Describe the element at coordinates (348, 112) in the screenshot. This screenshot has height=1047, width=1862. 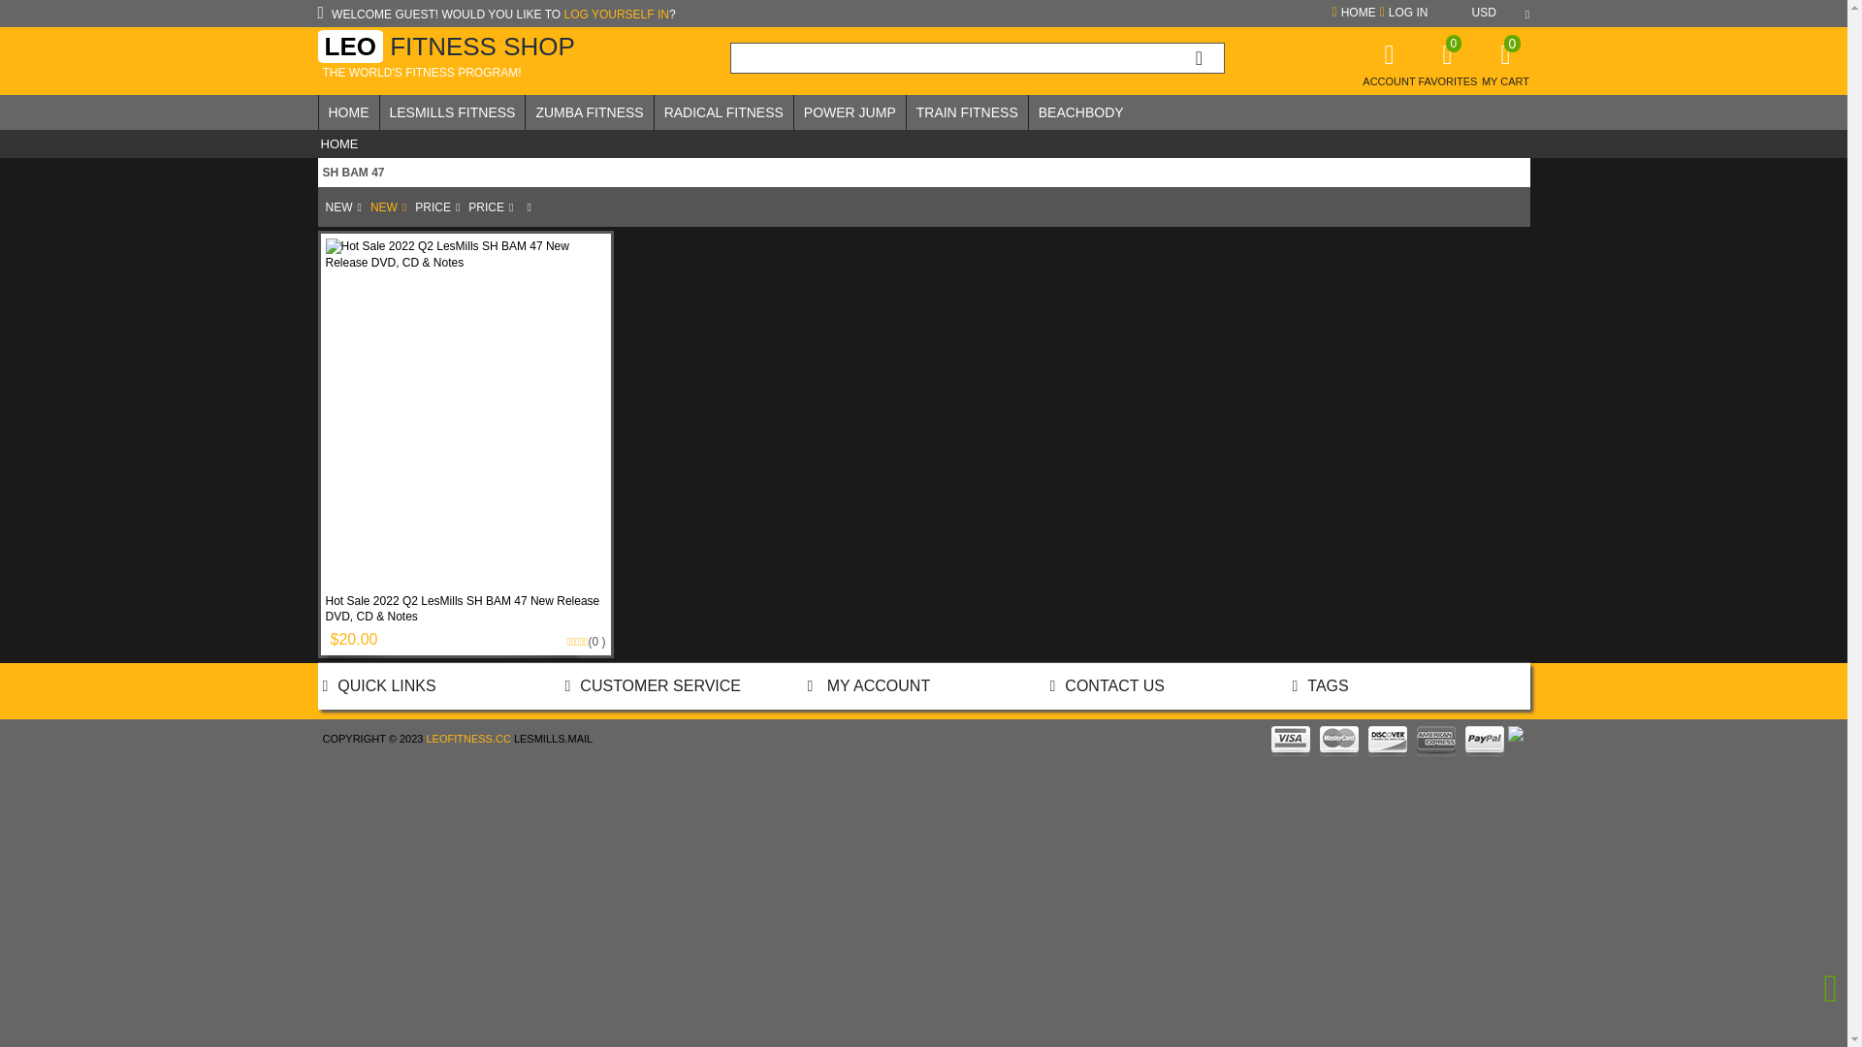
I see `HOME` at that location.